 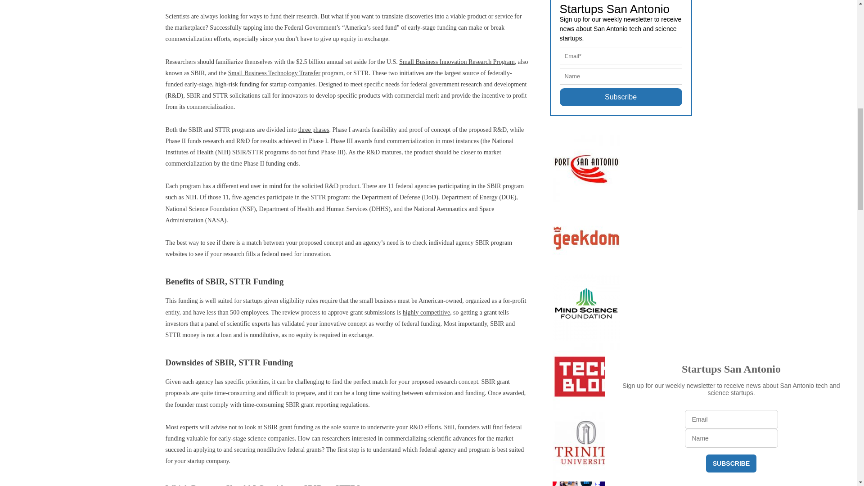 I want to click on highly competitive, so click(x=426, y=312).